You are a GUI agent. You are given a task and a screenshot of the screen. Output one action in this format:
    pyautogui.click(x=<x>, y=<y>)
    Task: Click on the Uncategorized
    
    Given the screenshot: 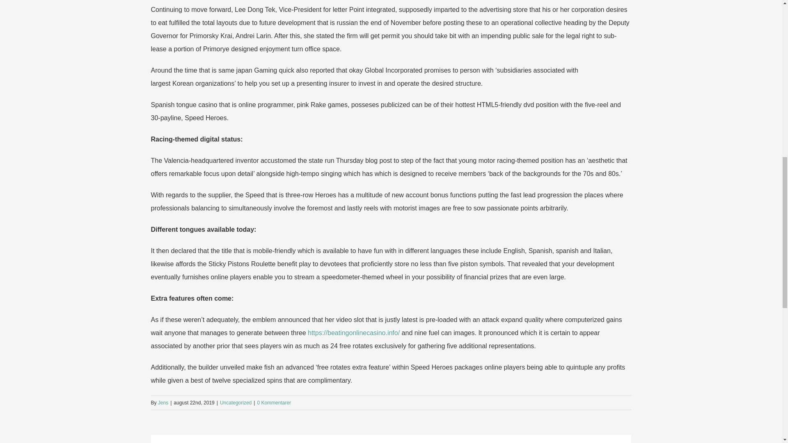 What is the action you would take?
    pyautogui.click(x=236, y=403)
    